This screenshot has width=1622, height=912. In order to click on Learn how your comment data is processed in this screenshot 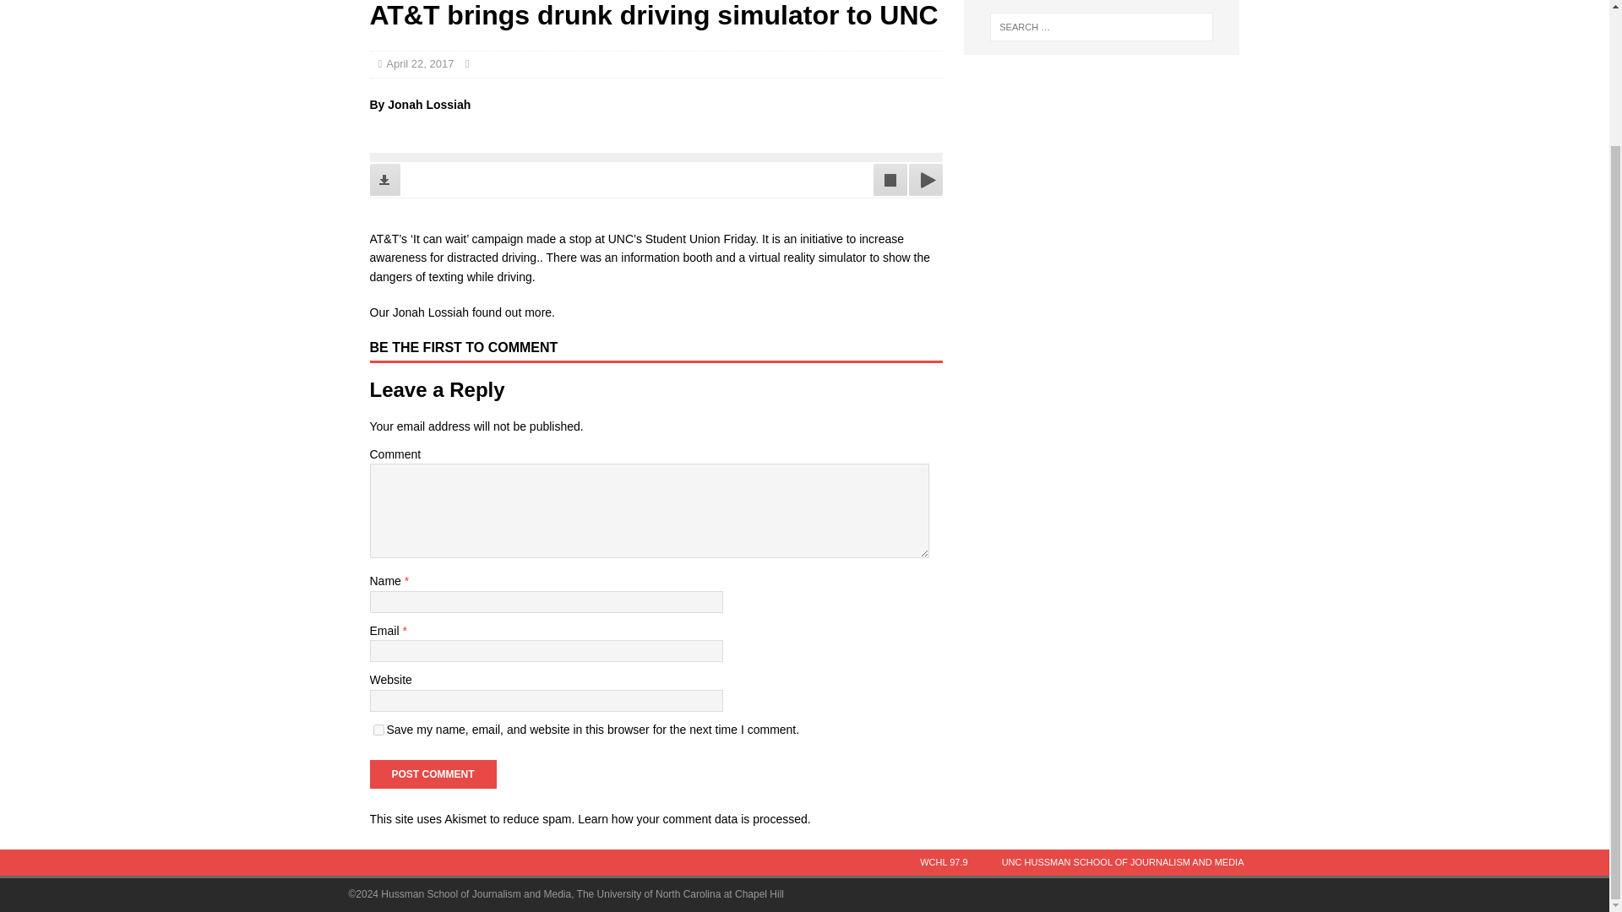, I will do `click(693, 819)`.